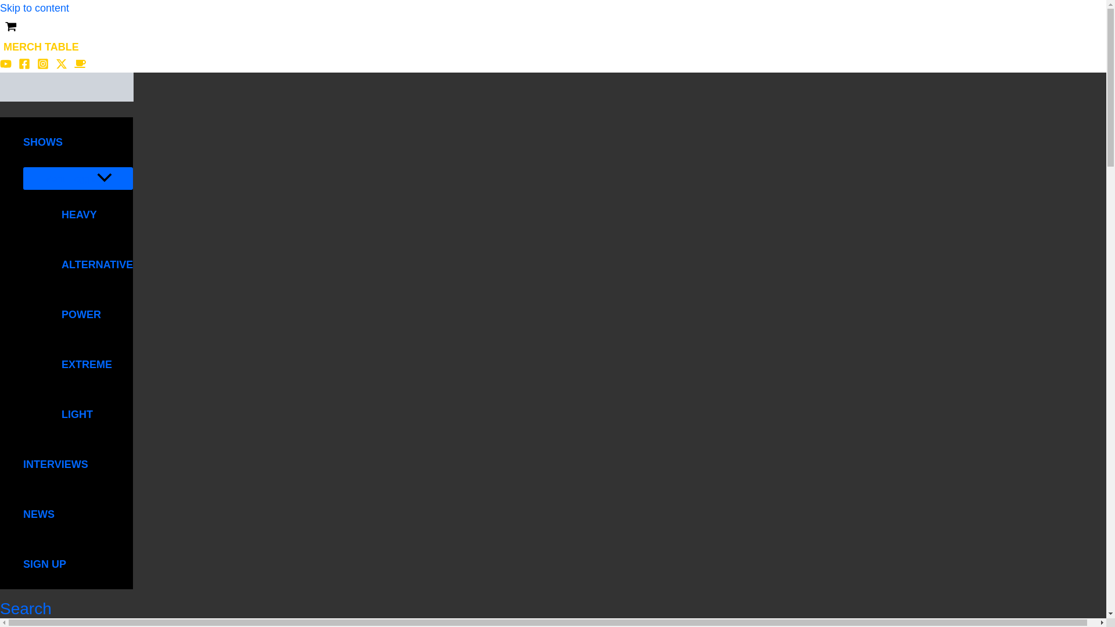 Image resolution: width=1115 pixels, height=627 pixels. I want to click on LIGHT, so click(89, 415).